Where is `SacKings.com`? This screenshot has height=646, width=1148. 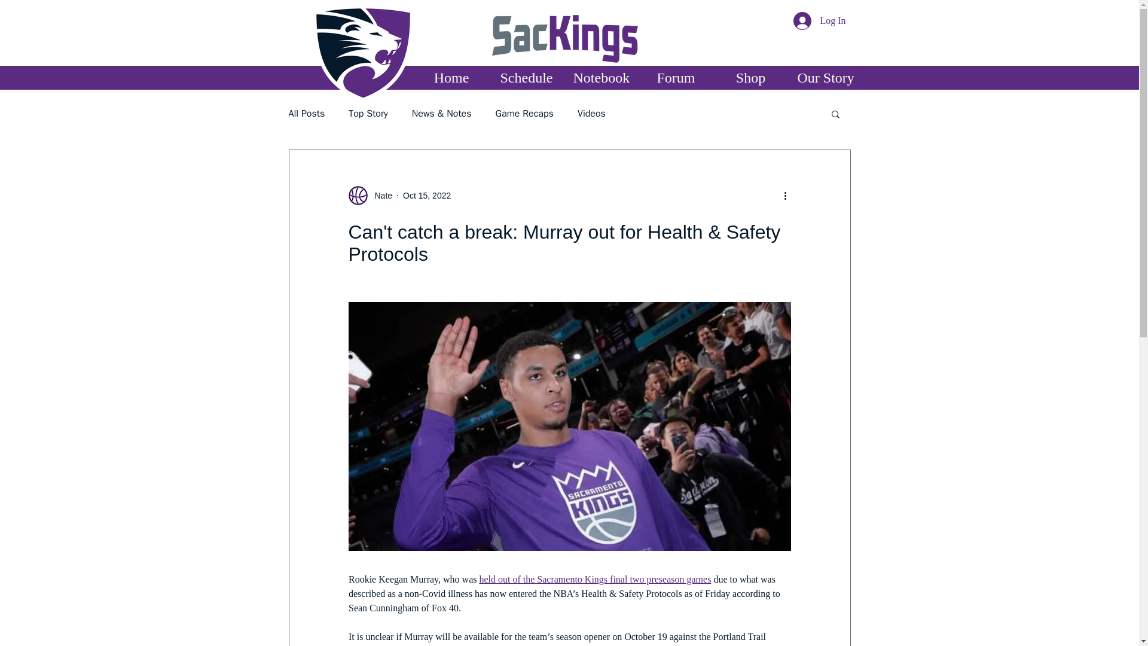 SacKings.com is located at coordinates (362, 53).